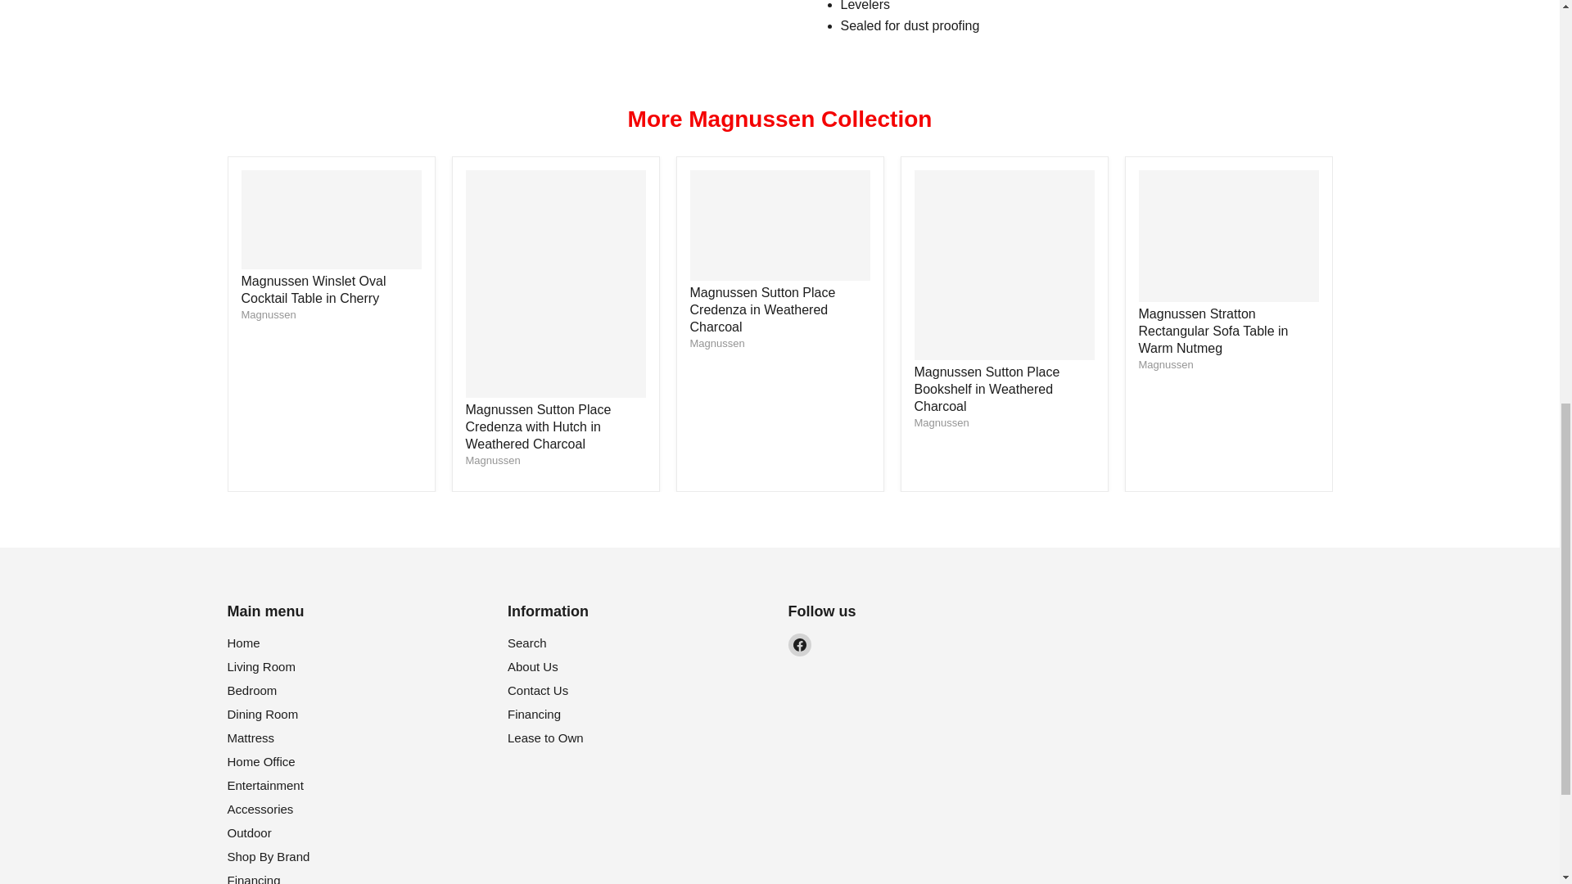 The width and height of the screenshot is (1572, 884). Describe the element at coordinates (1166, 364) in the screenshot. I see `Magnussen` at that location.